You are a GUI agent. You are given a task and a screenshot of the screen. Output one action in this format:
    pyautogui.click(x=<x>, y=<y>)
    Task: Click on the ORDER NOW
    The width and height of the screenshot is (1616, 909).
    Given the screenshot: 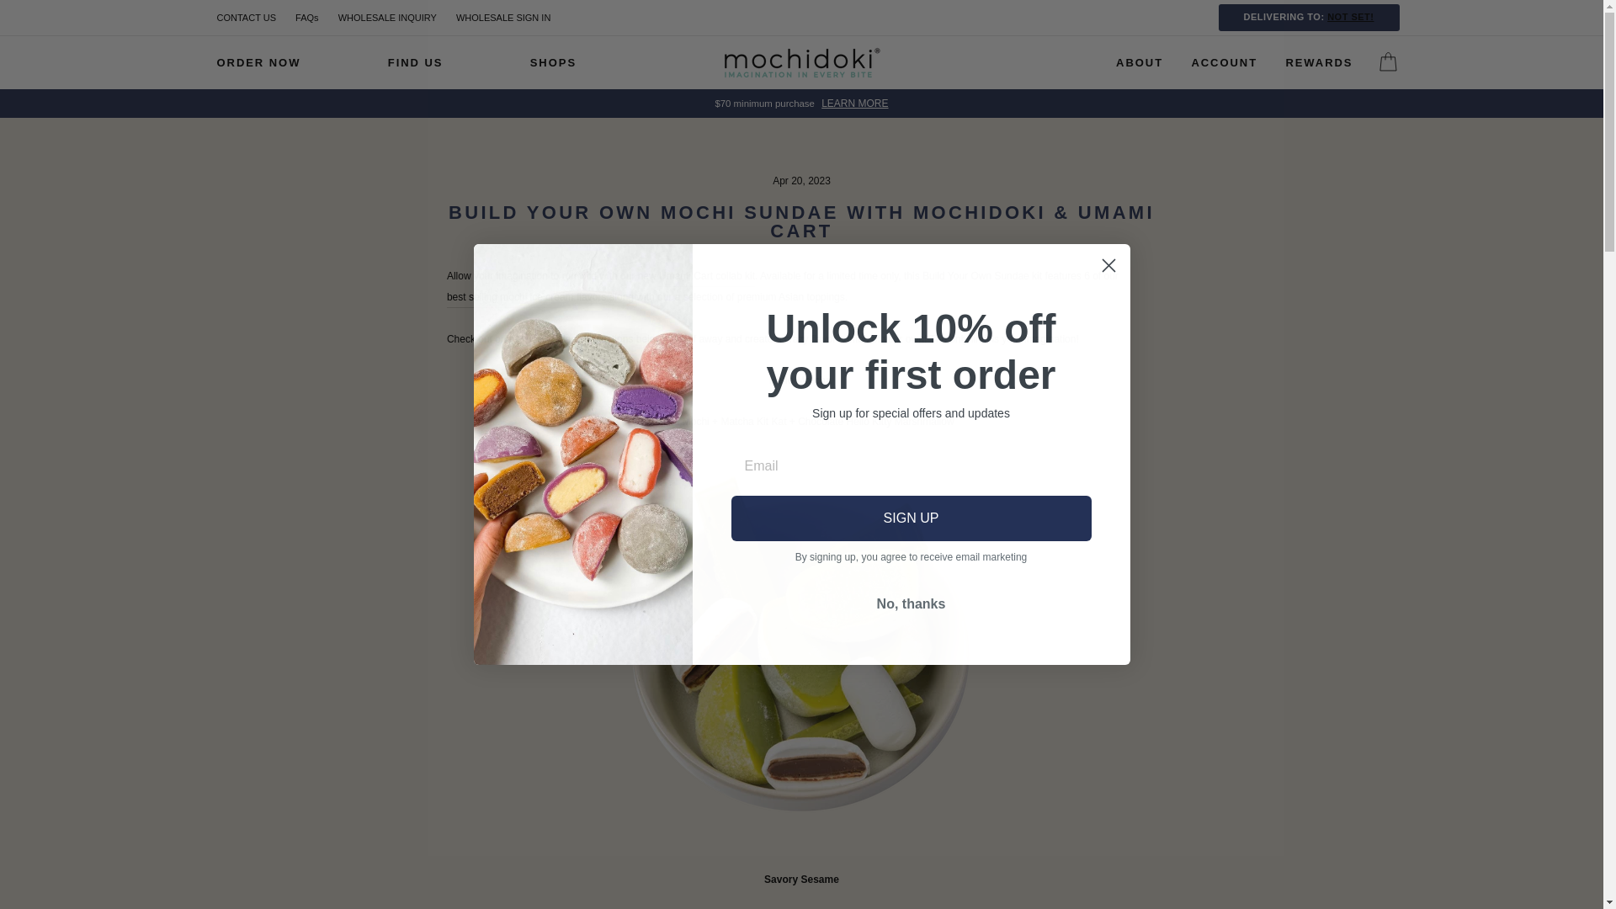 What is the action you would take?
    pyautogui.click(x=258, y=62)
    